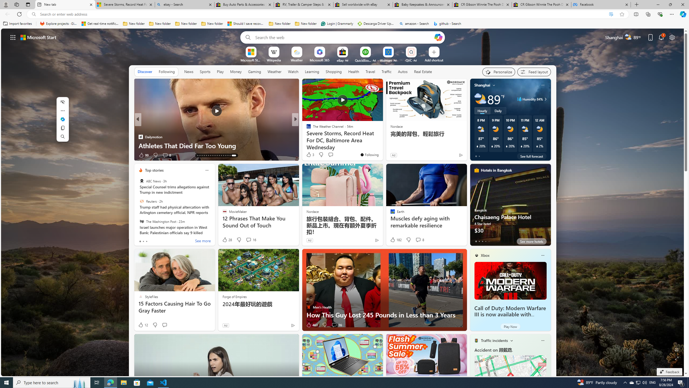 The width and height of the screenshot is (689, 388). I want to click on AutomationID: tab-18, so click(212, 155).